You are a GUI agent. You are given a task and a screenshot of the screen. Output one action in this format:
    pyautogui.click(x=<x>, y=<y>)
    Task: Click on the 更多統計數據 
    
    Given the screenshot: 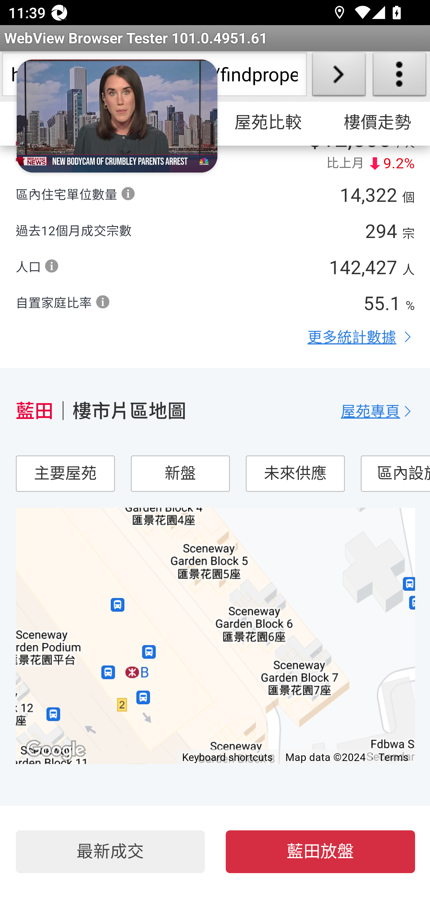 What is the action you would take?
    pyautogui.click(x=361, y=338)
    